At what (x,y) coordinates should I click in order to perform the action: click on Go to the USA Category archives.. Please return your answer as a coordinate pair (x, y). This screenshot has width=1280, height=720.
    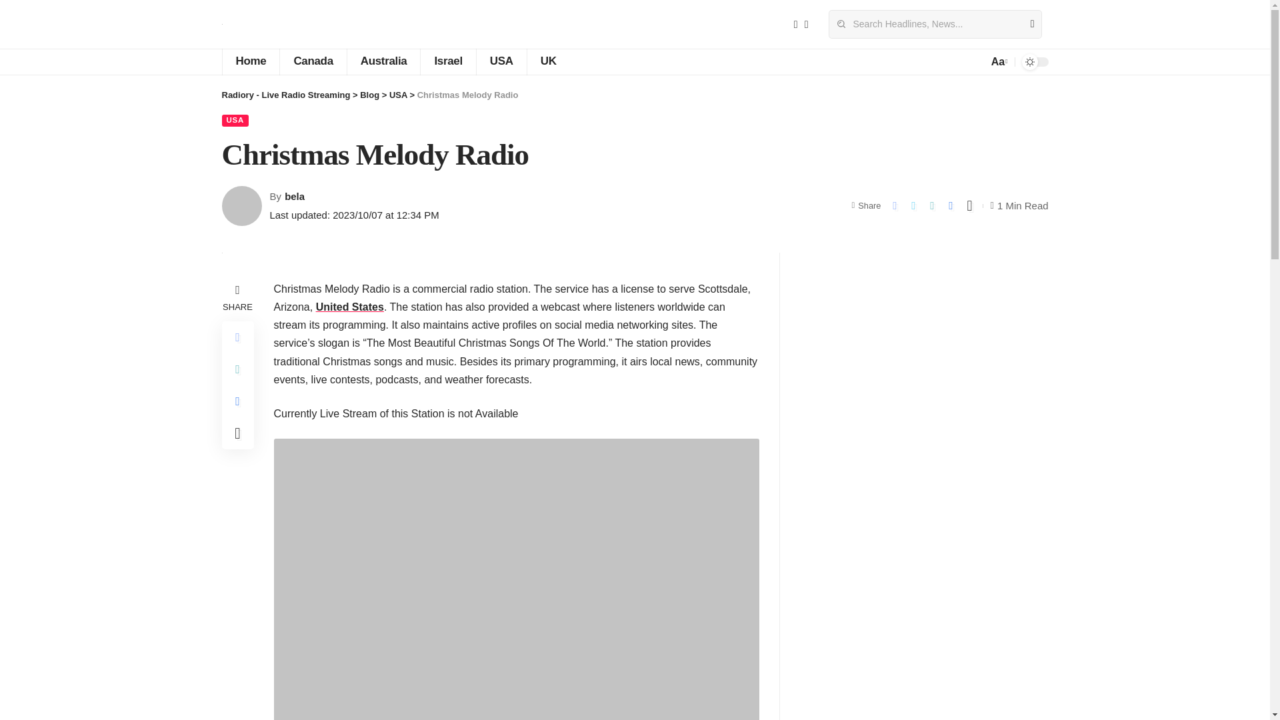
    Looking at the image, I should click on (397, 95).